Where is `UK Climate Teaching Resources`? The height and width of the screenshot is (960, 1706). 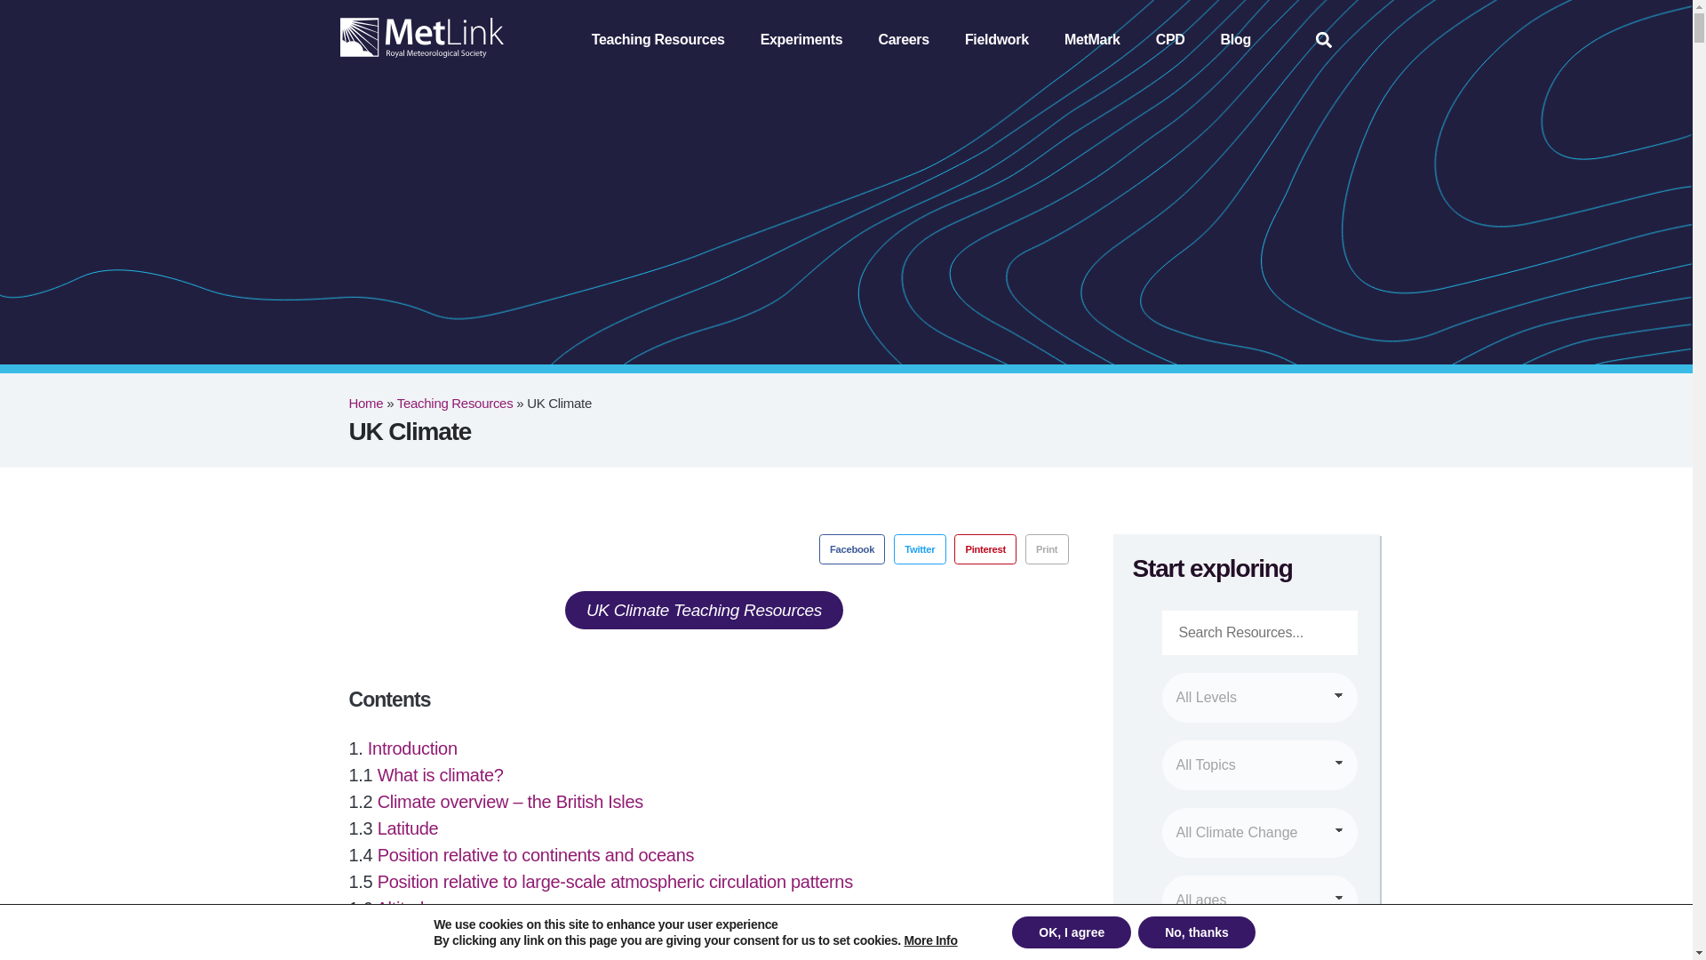 UK Climate Teaching Resources is located at coordinates (704, 610).